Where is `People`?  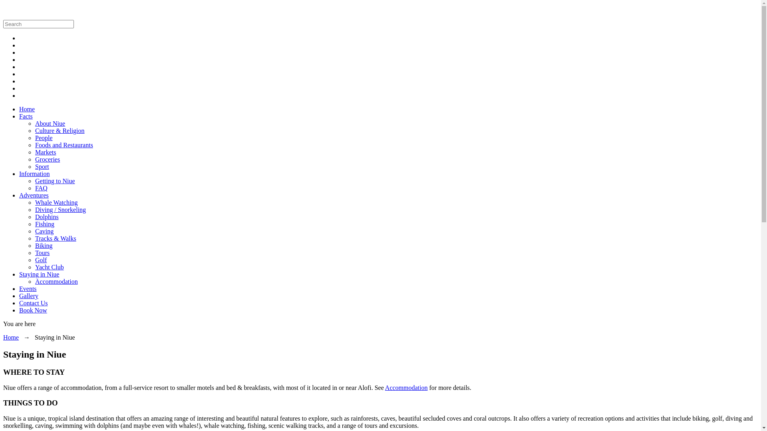 People is located at coordinates (44, 138).